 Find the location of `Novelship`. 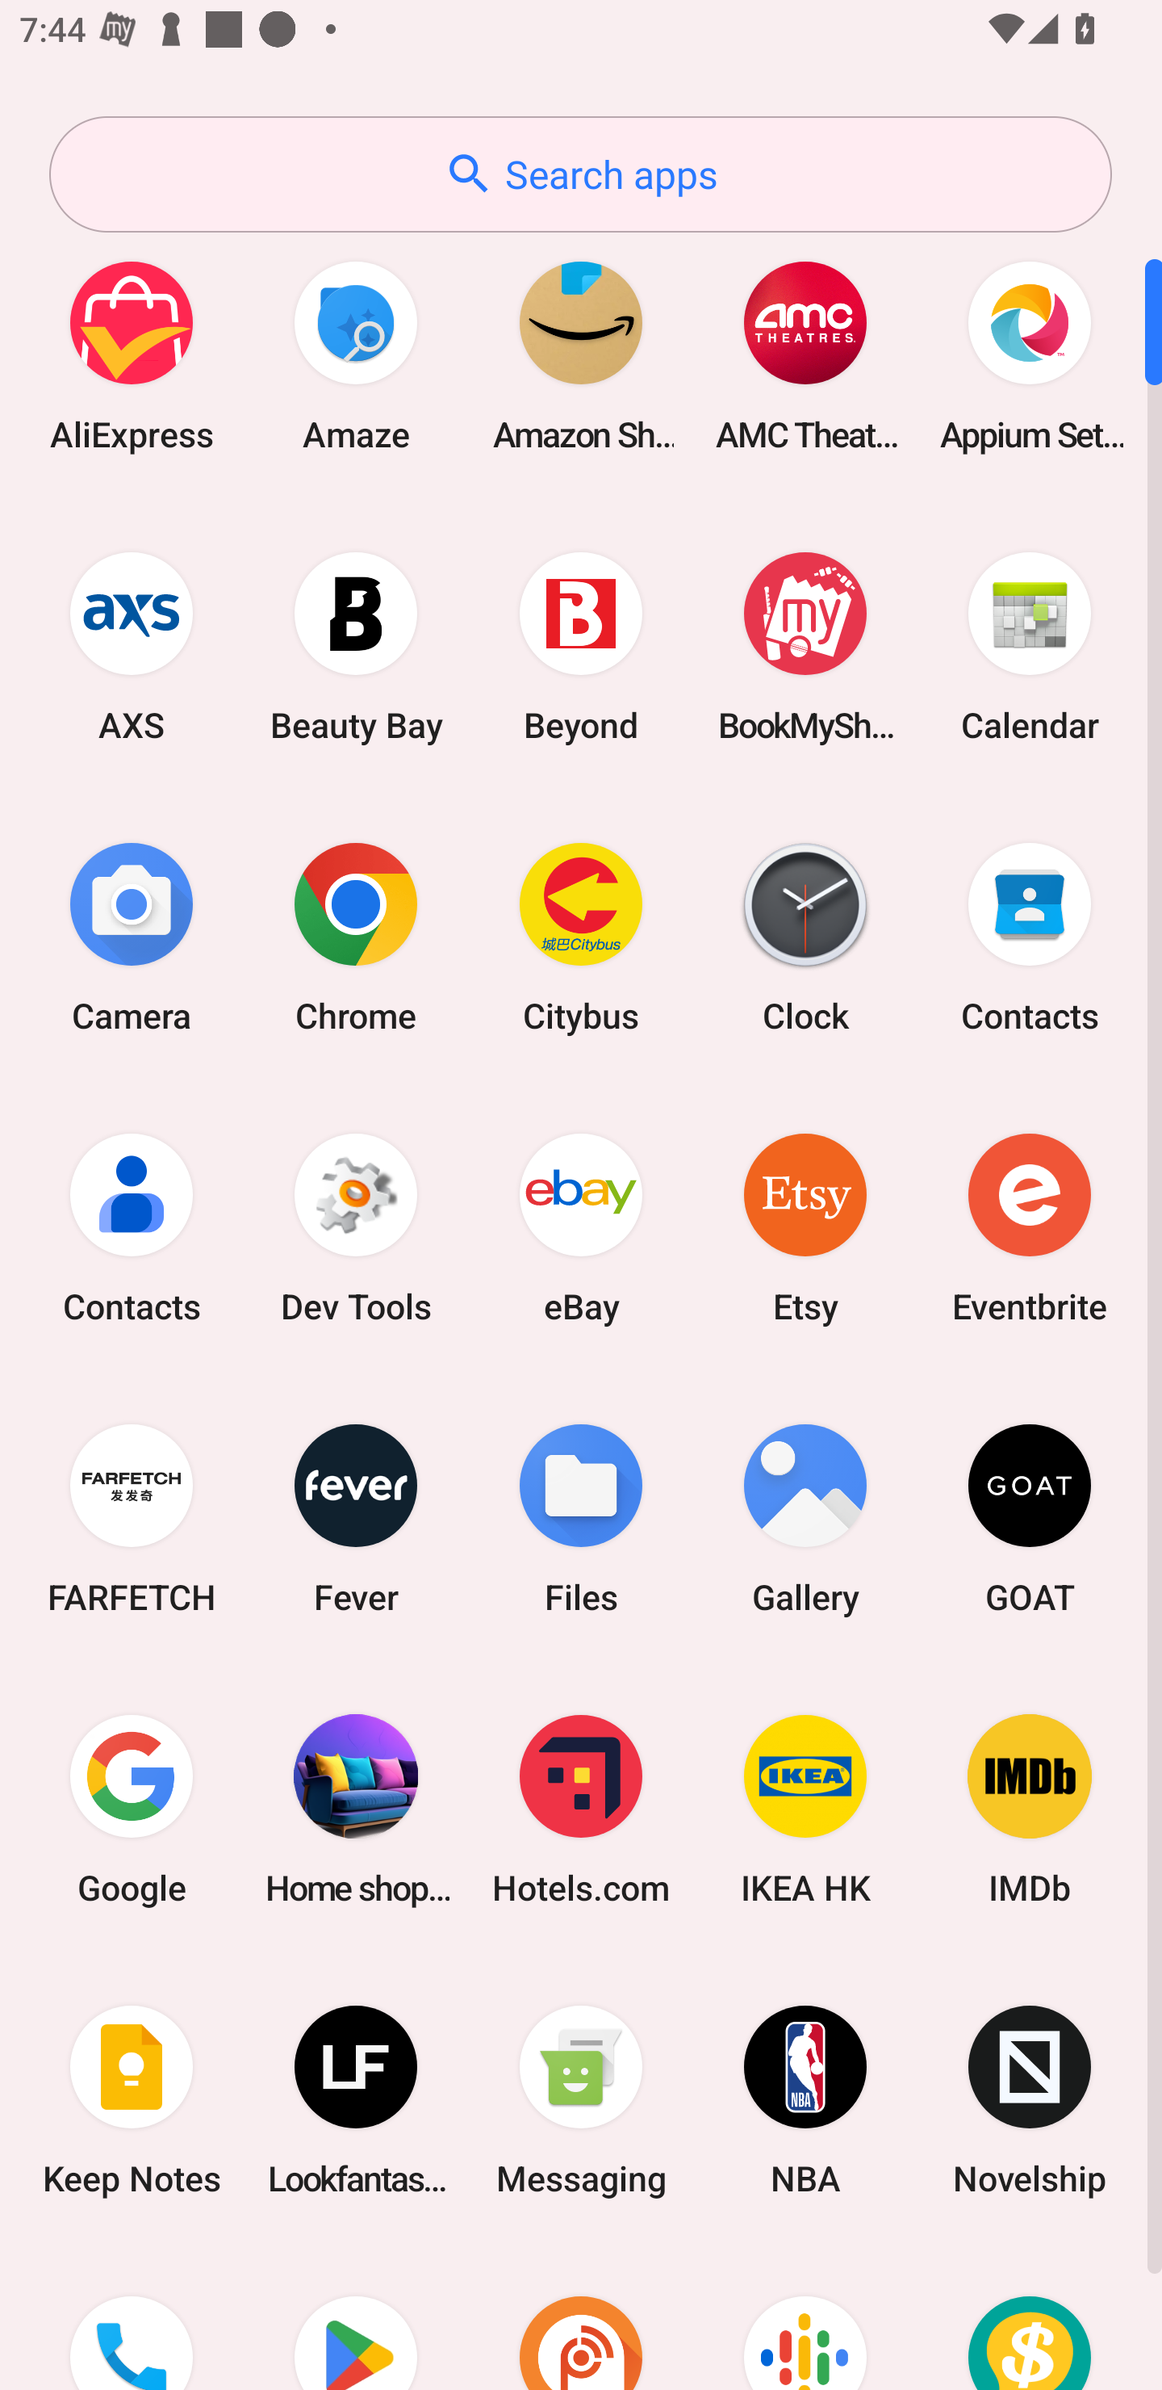

Novelship is located at coordinates (1030, 2101).